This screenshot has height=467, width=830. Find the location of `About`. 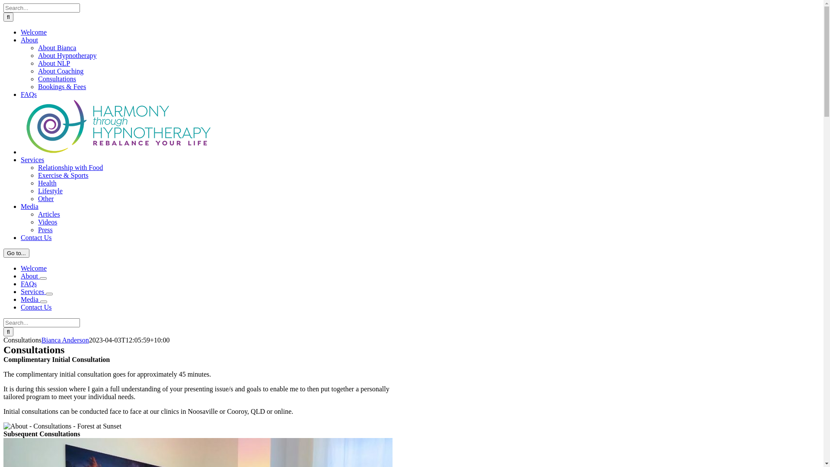

About is located at coordinates (30, 276).